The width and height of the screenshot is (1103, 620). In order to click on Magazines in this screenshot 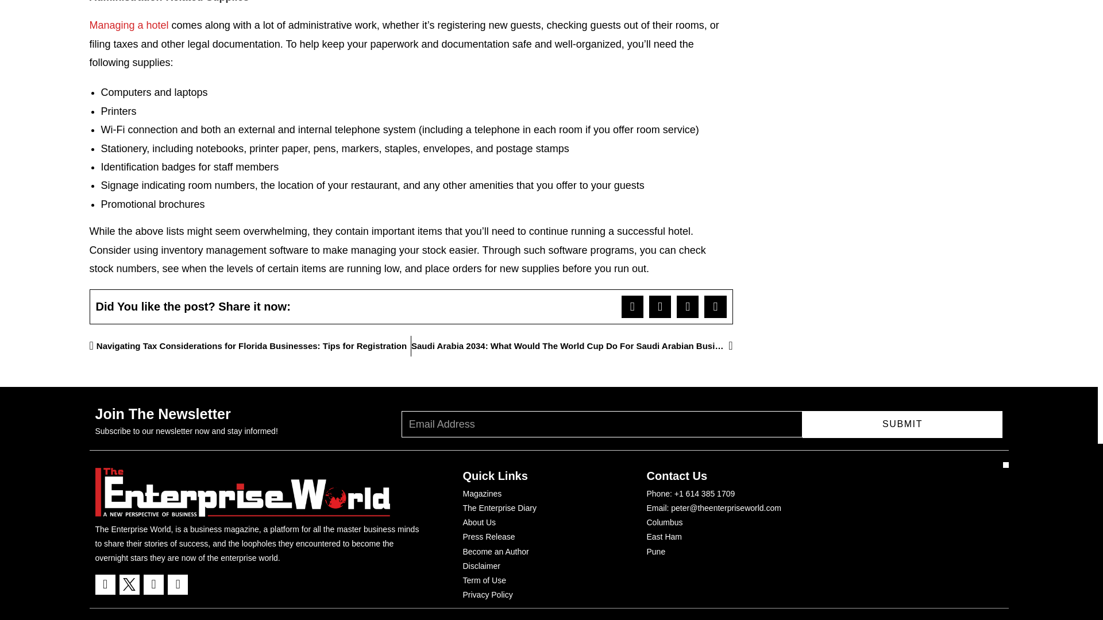, I will do `click(483, 494)`.